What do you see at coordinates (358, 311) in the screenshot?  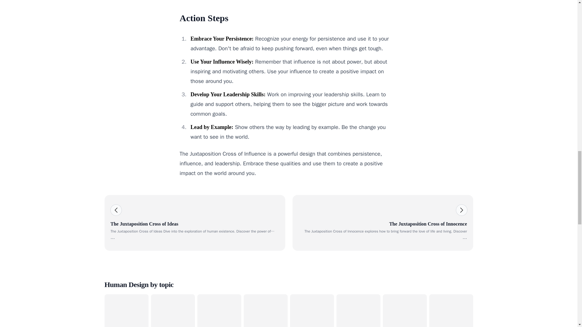 I see `Channels` at bounding box center [358, 311].